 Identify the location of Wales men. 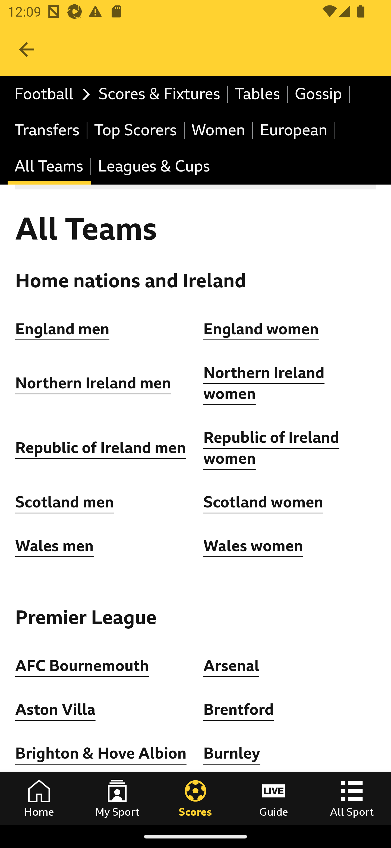
(54, 546).